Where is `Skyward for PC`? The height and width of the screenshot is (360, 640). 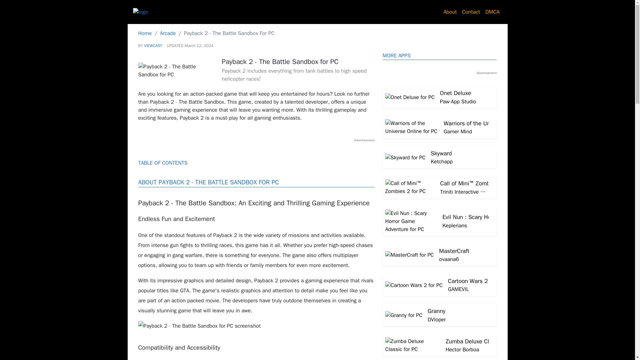 Skyward for PC is located at coordinates (440, 157).